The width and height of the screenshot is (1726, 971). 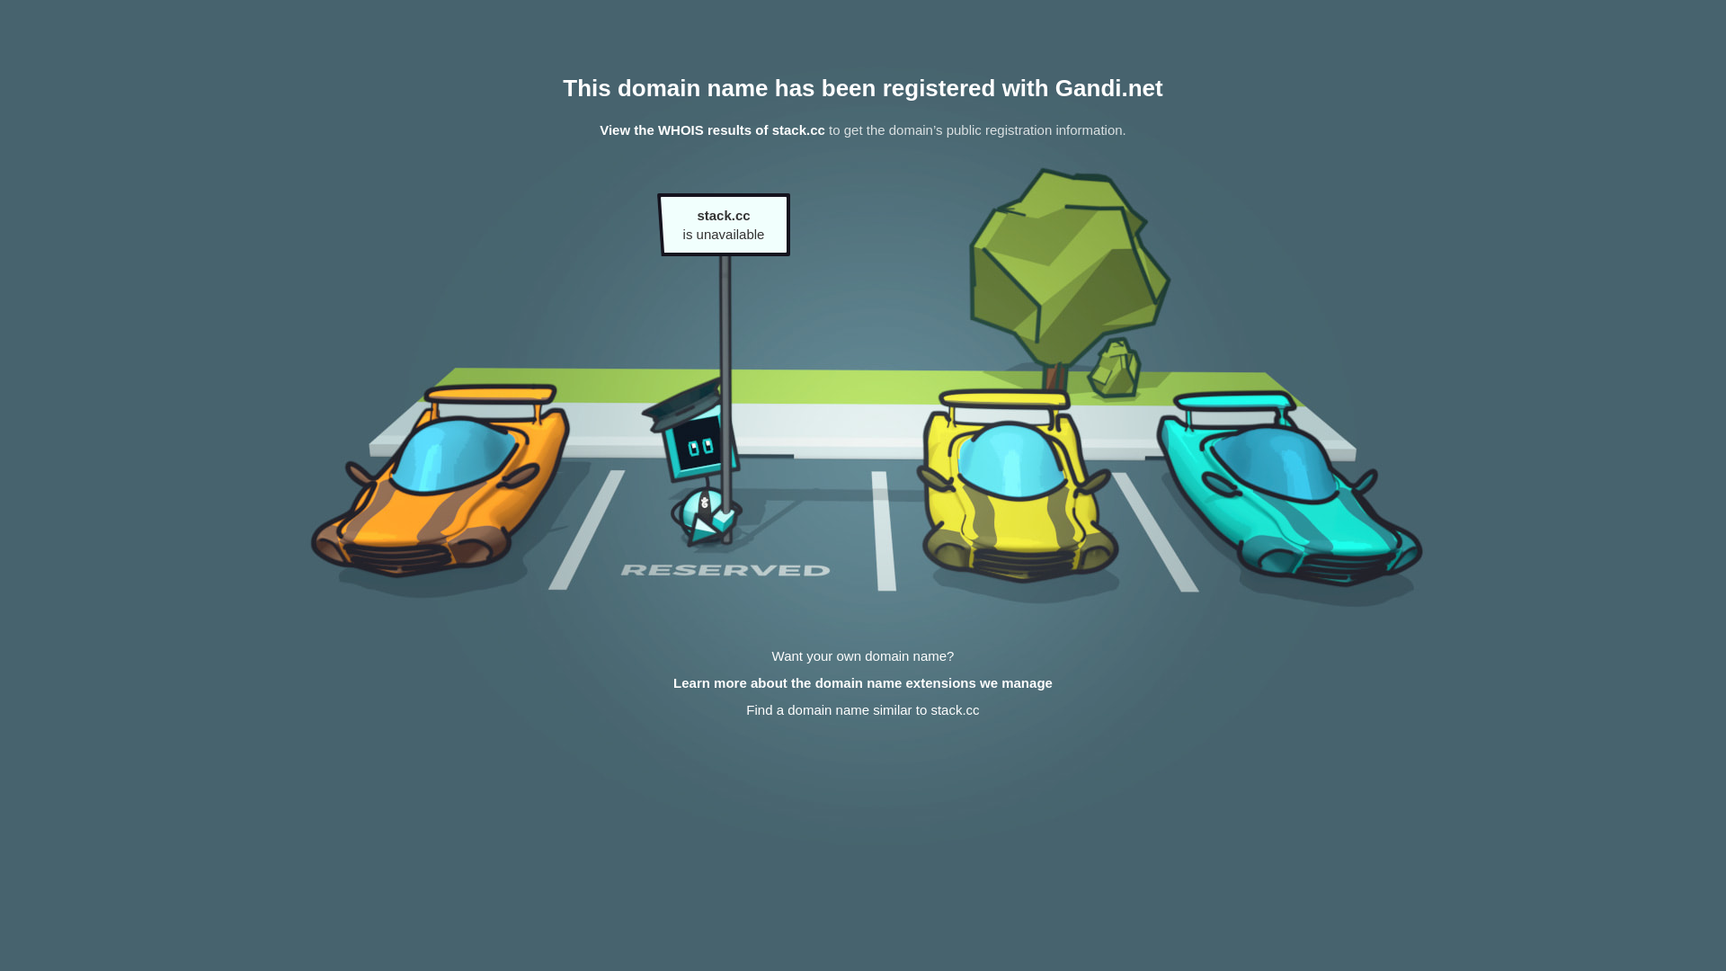 What do you see at coordinates (863, 683) in the screenshot?
I see `Learn more about the domain name extensions we manage` at bounding box center [863, 683].